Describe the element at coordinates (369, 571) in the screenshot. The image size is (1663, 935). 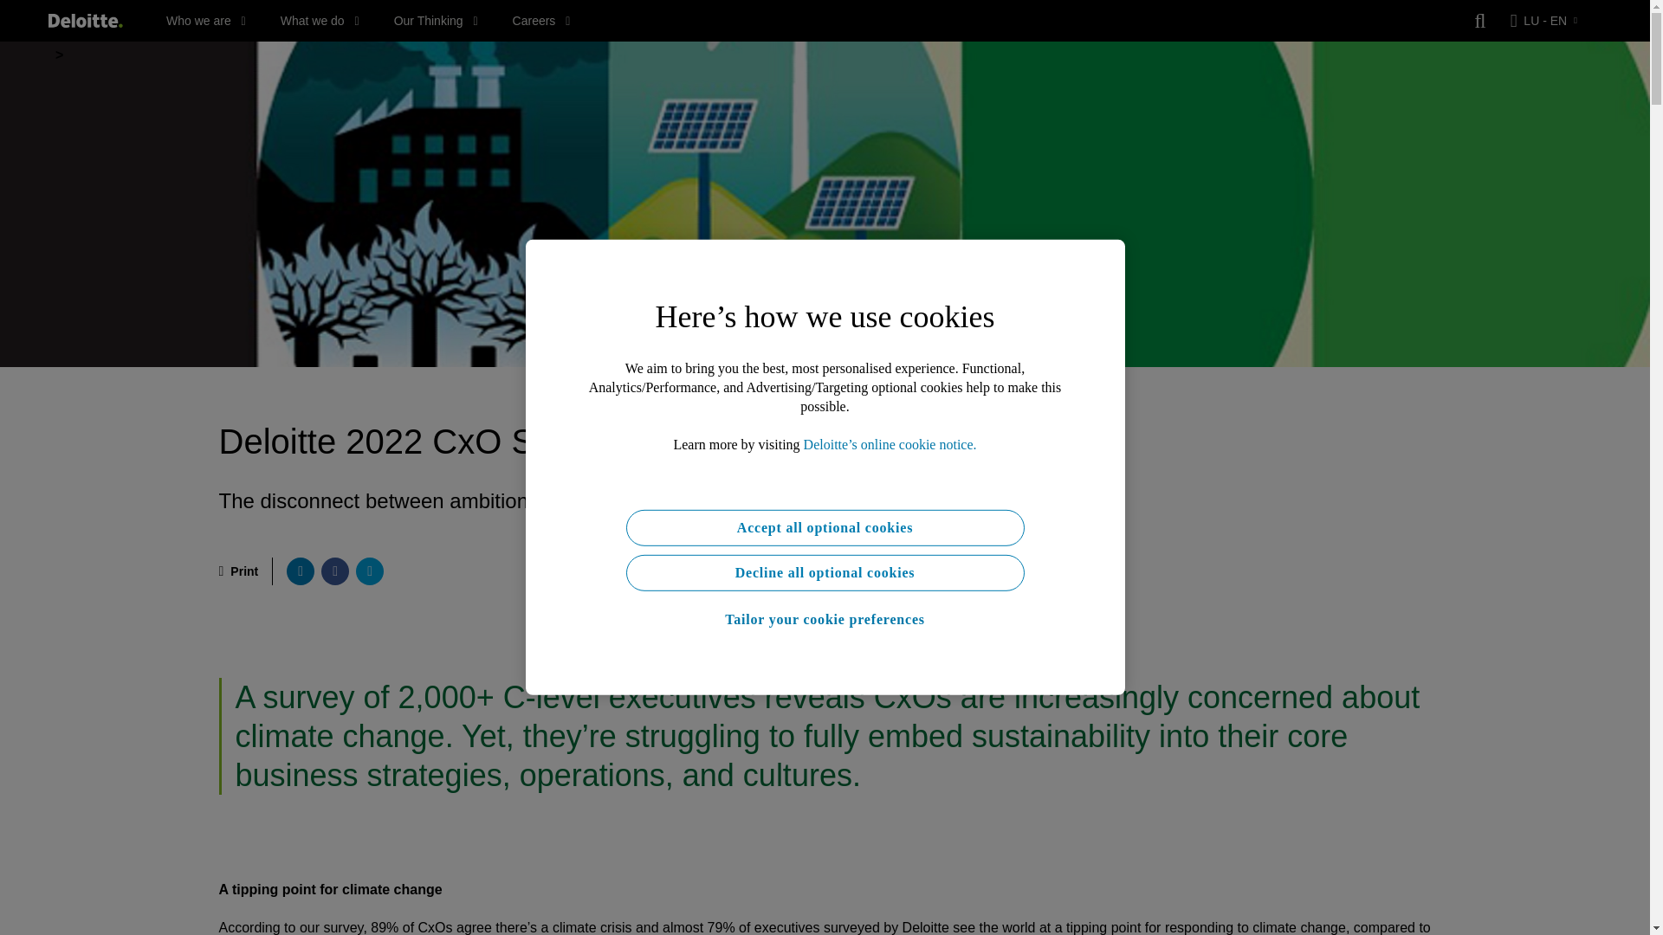
I see `share via...` at that location.